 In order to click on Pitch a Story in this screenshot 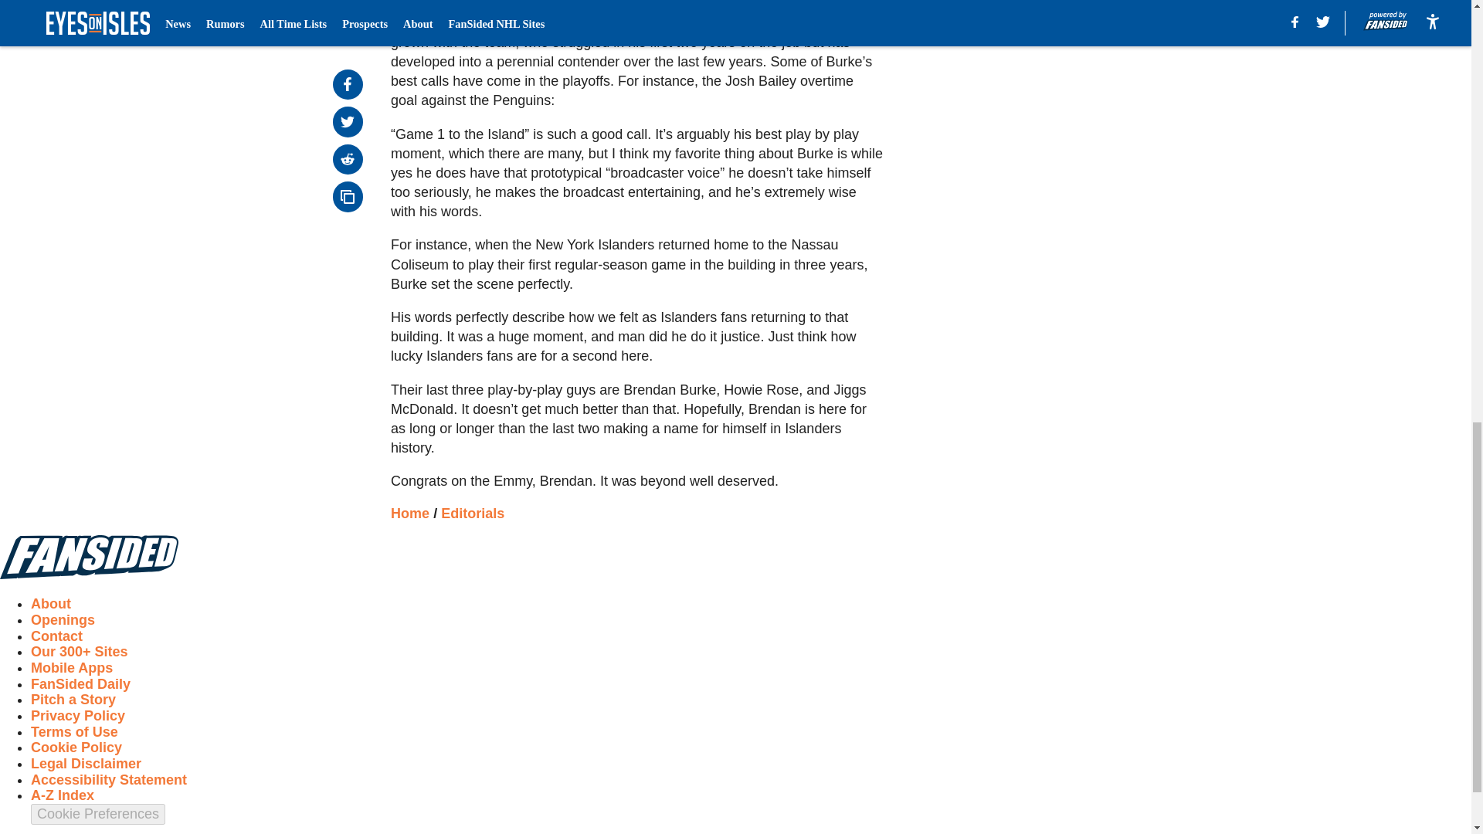, I will do `click(73, 700)`.